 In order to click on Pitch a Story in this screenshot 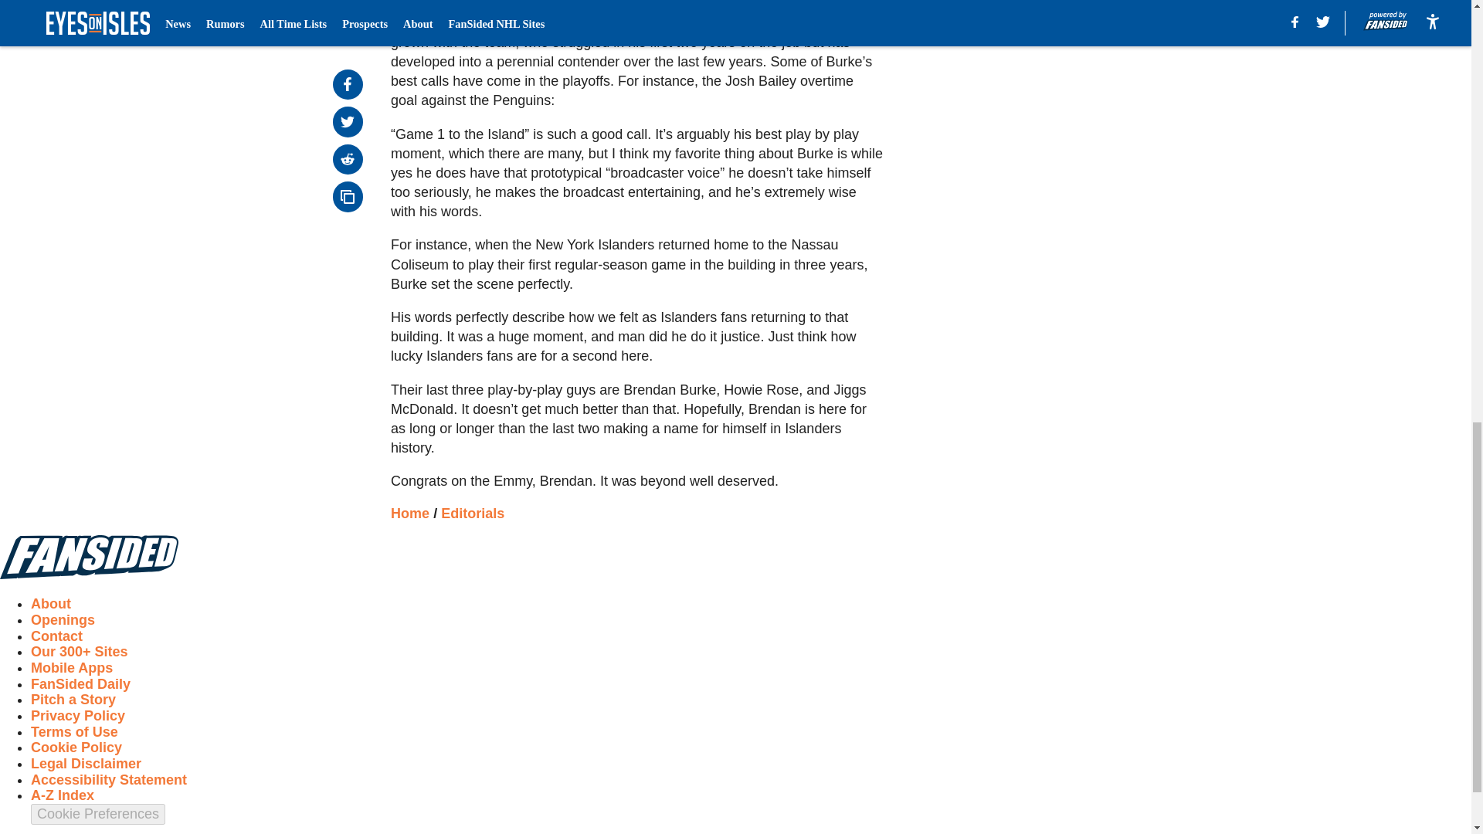, I will do `click(73, 700)`.